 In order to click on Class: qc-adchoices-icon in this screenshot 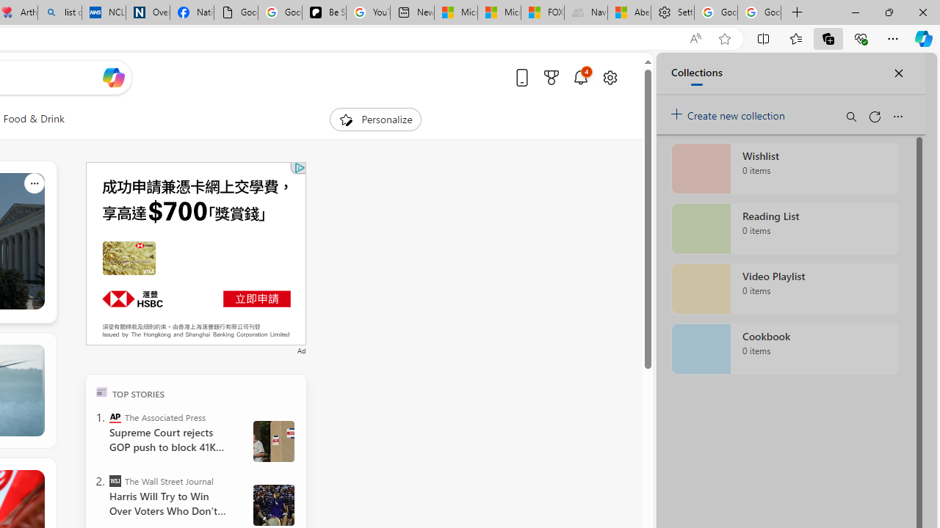, I will do `click(300, 167)`.